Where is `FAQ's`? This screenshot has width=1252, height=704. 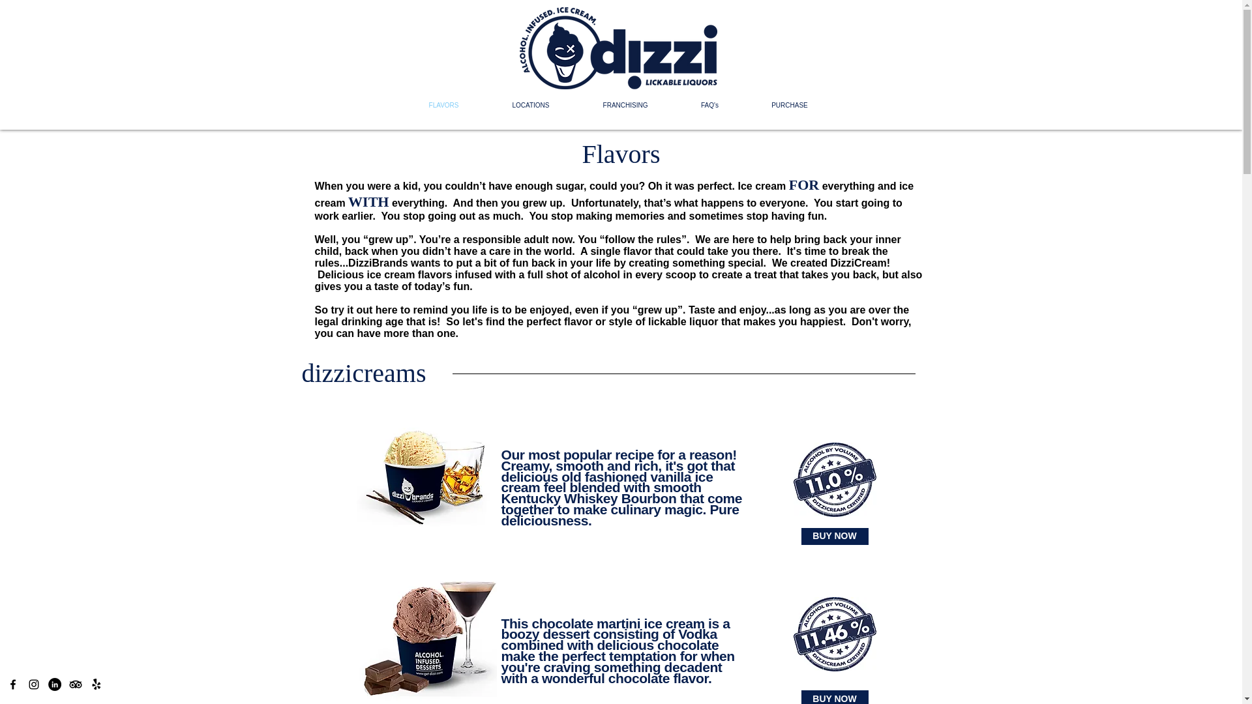 FAQ's is located at coordinates (709, 106).